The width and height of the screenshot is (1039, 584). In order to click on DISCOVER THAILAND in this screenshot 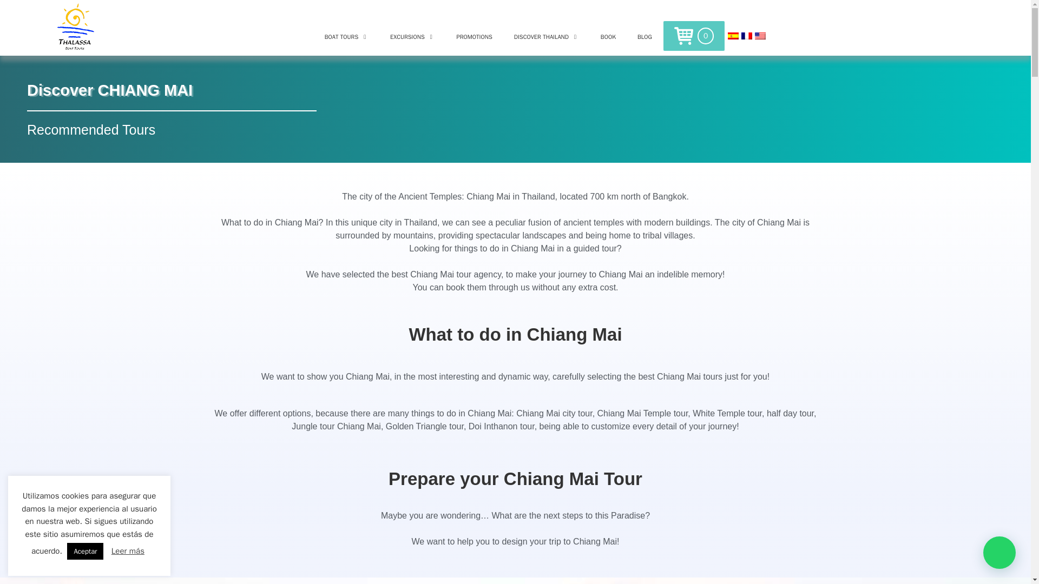, I will do `click(547, 37)`.